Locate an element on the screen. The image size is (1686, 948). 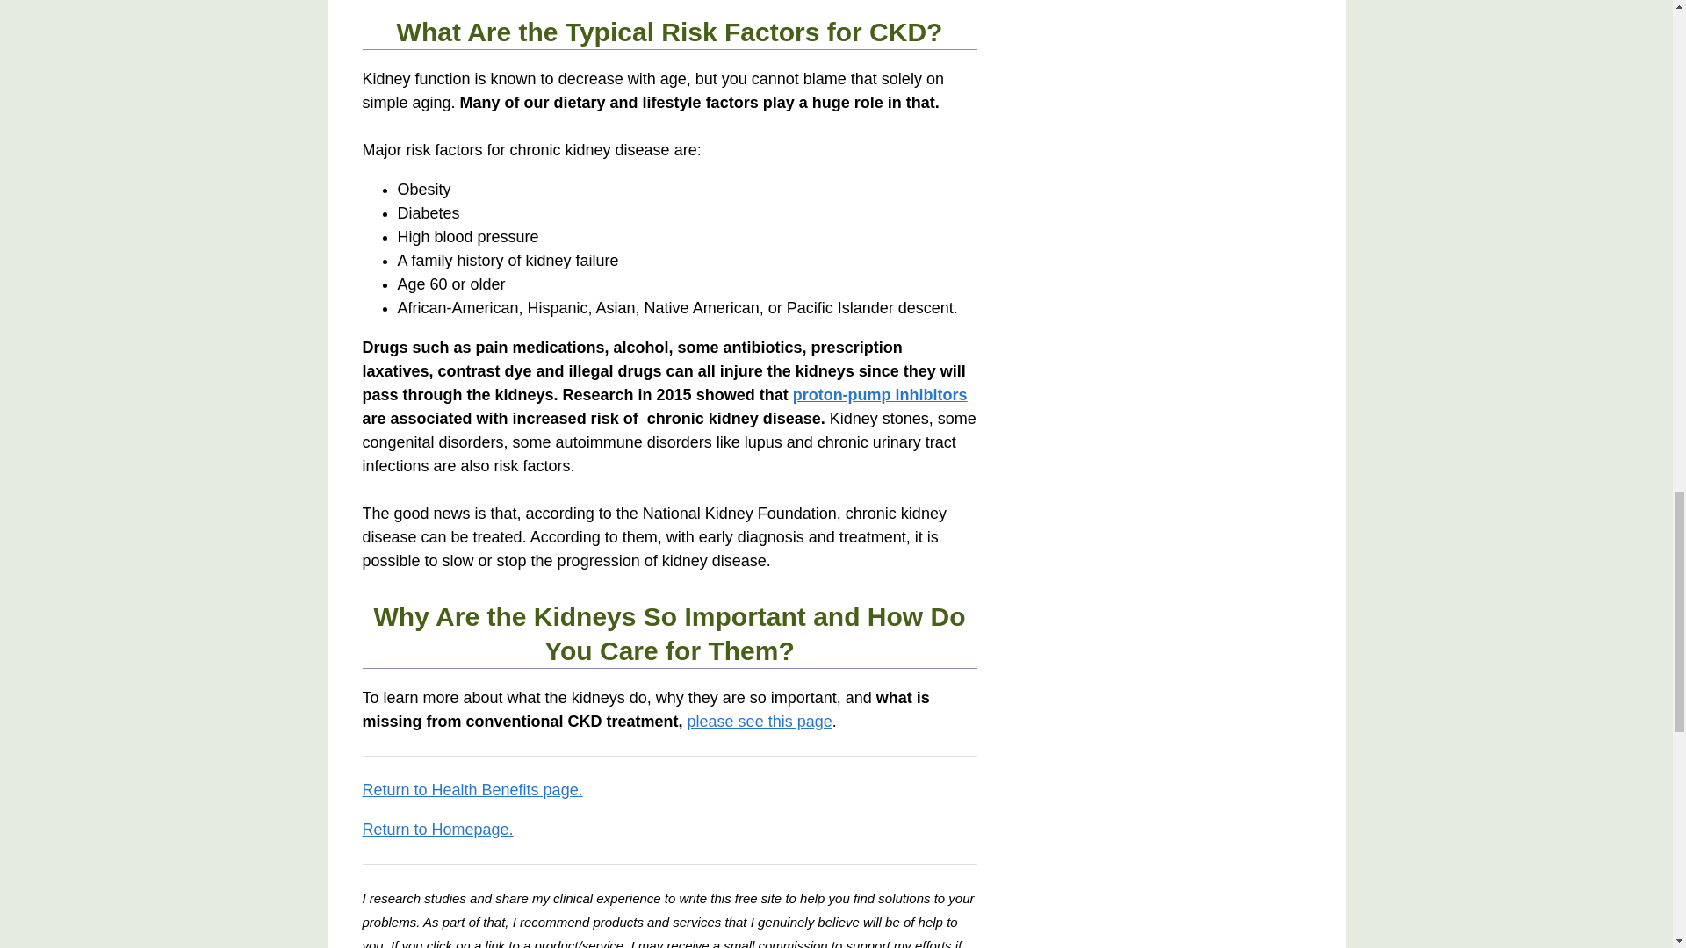
Return to Homepage. is located at coordinates (437, 829).